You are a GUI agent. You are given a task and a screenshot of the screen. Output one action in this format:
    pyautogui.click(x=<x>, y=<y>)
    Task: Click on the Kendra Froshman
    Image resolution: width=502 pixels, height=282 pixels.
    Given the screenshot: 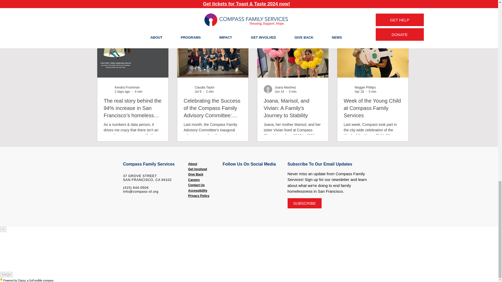 What is the action you would take?
    pyautogui.click(x=127, y=87)
    